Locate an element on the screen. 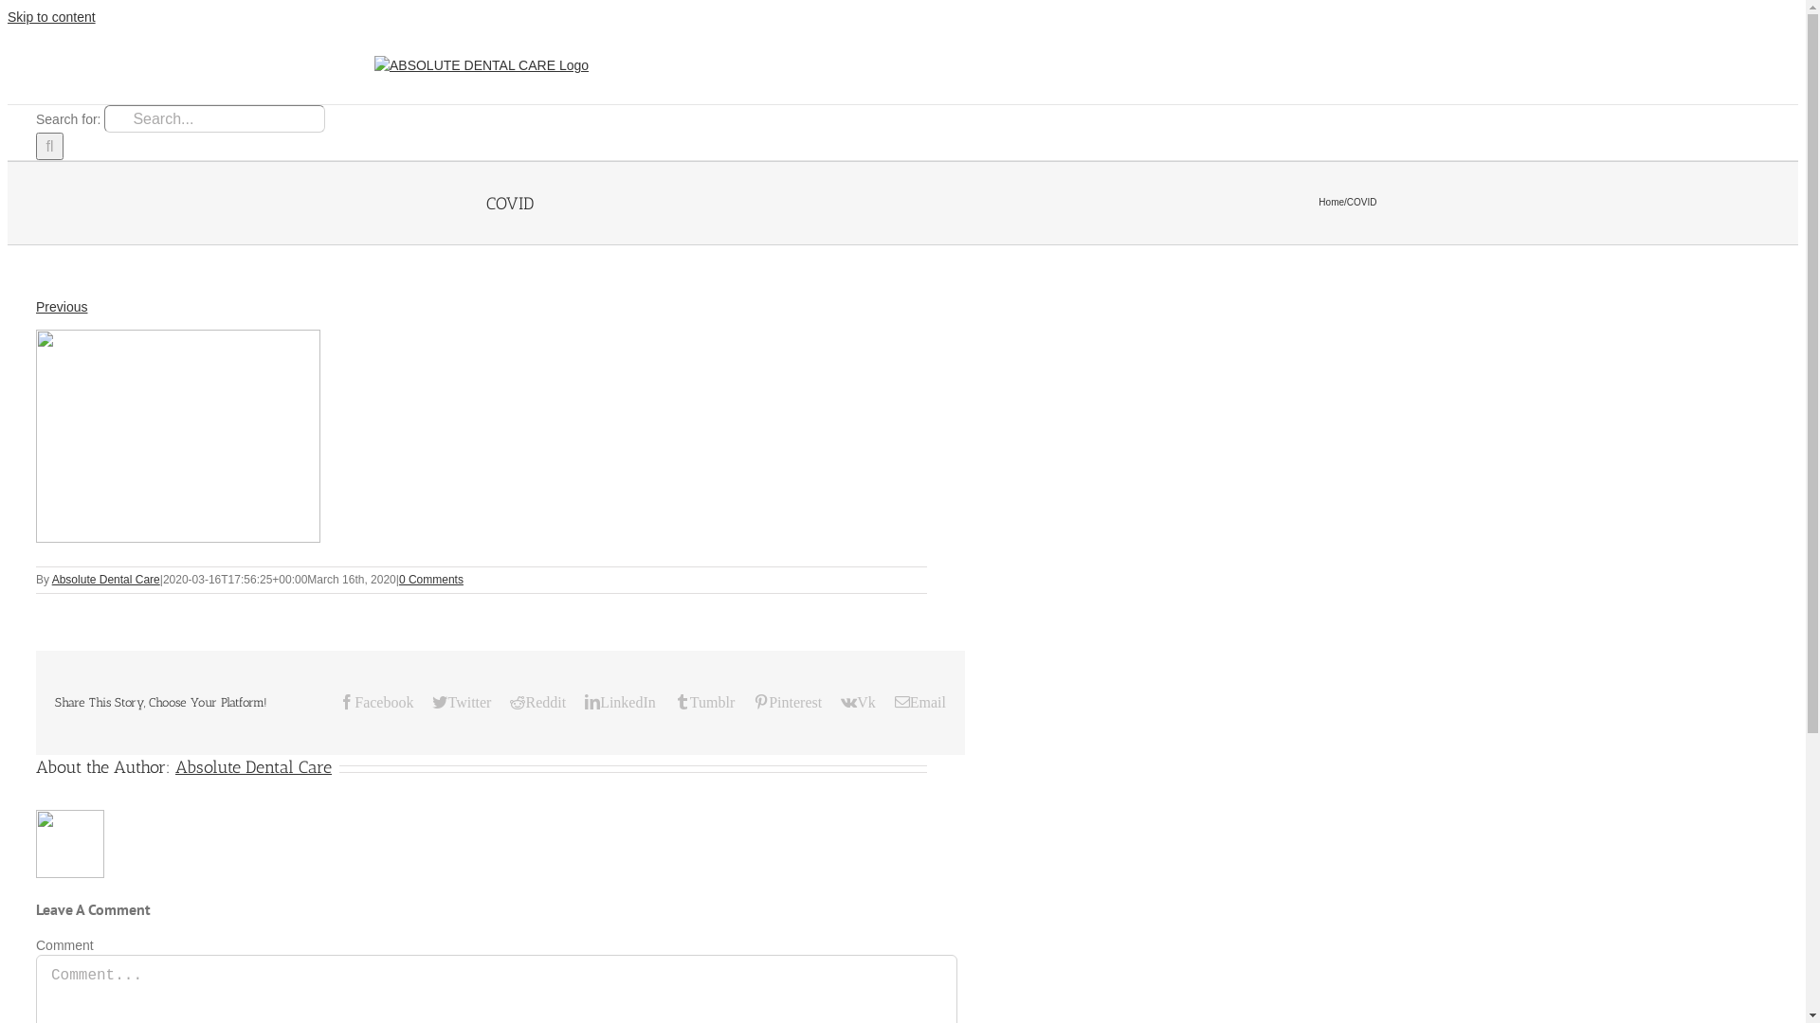  0 Comments is located at coordinates (431, 580).